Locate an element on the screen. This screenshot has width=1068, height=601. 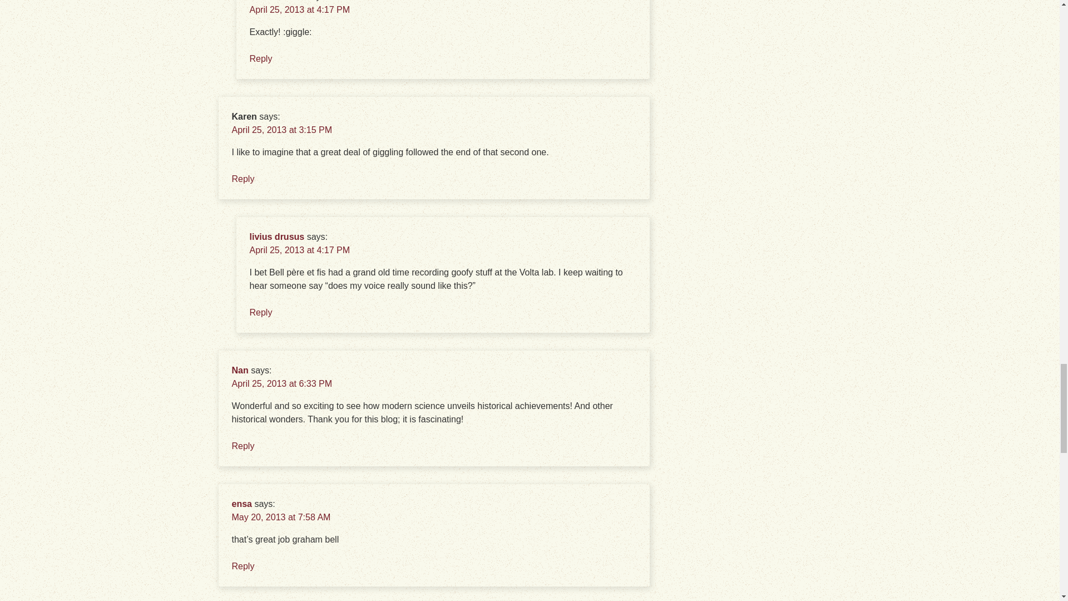
April 25, 2013 at 4:17 PM is located at coordinates (299, 249).